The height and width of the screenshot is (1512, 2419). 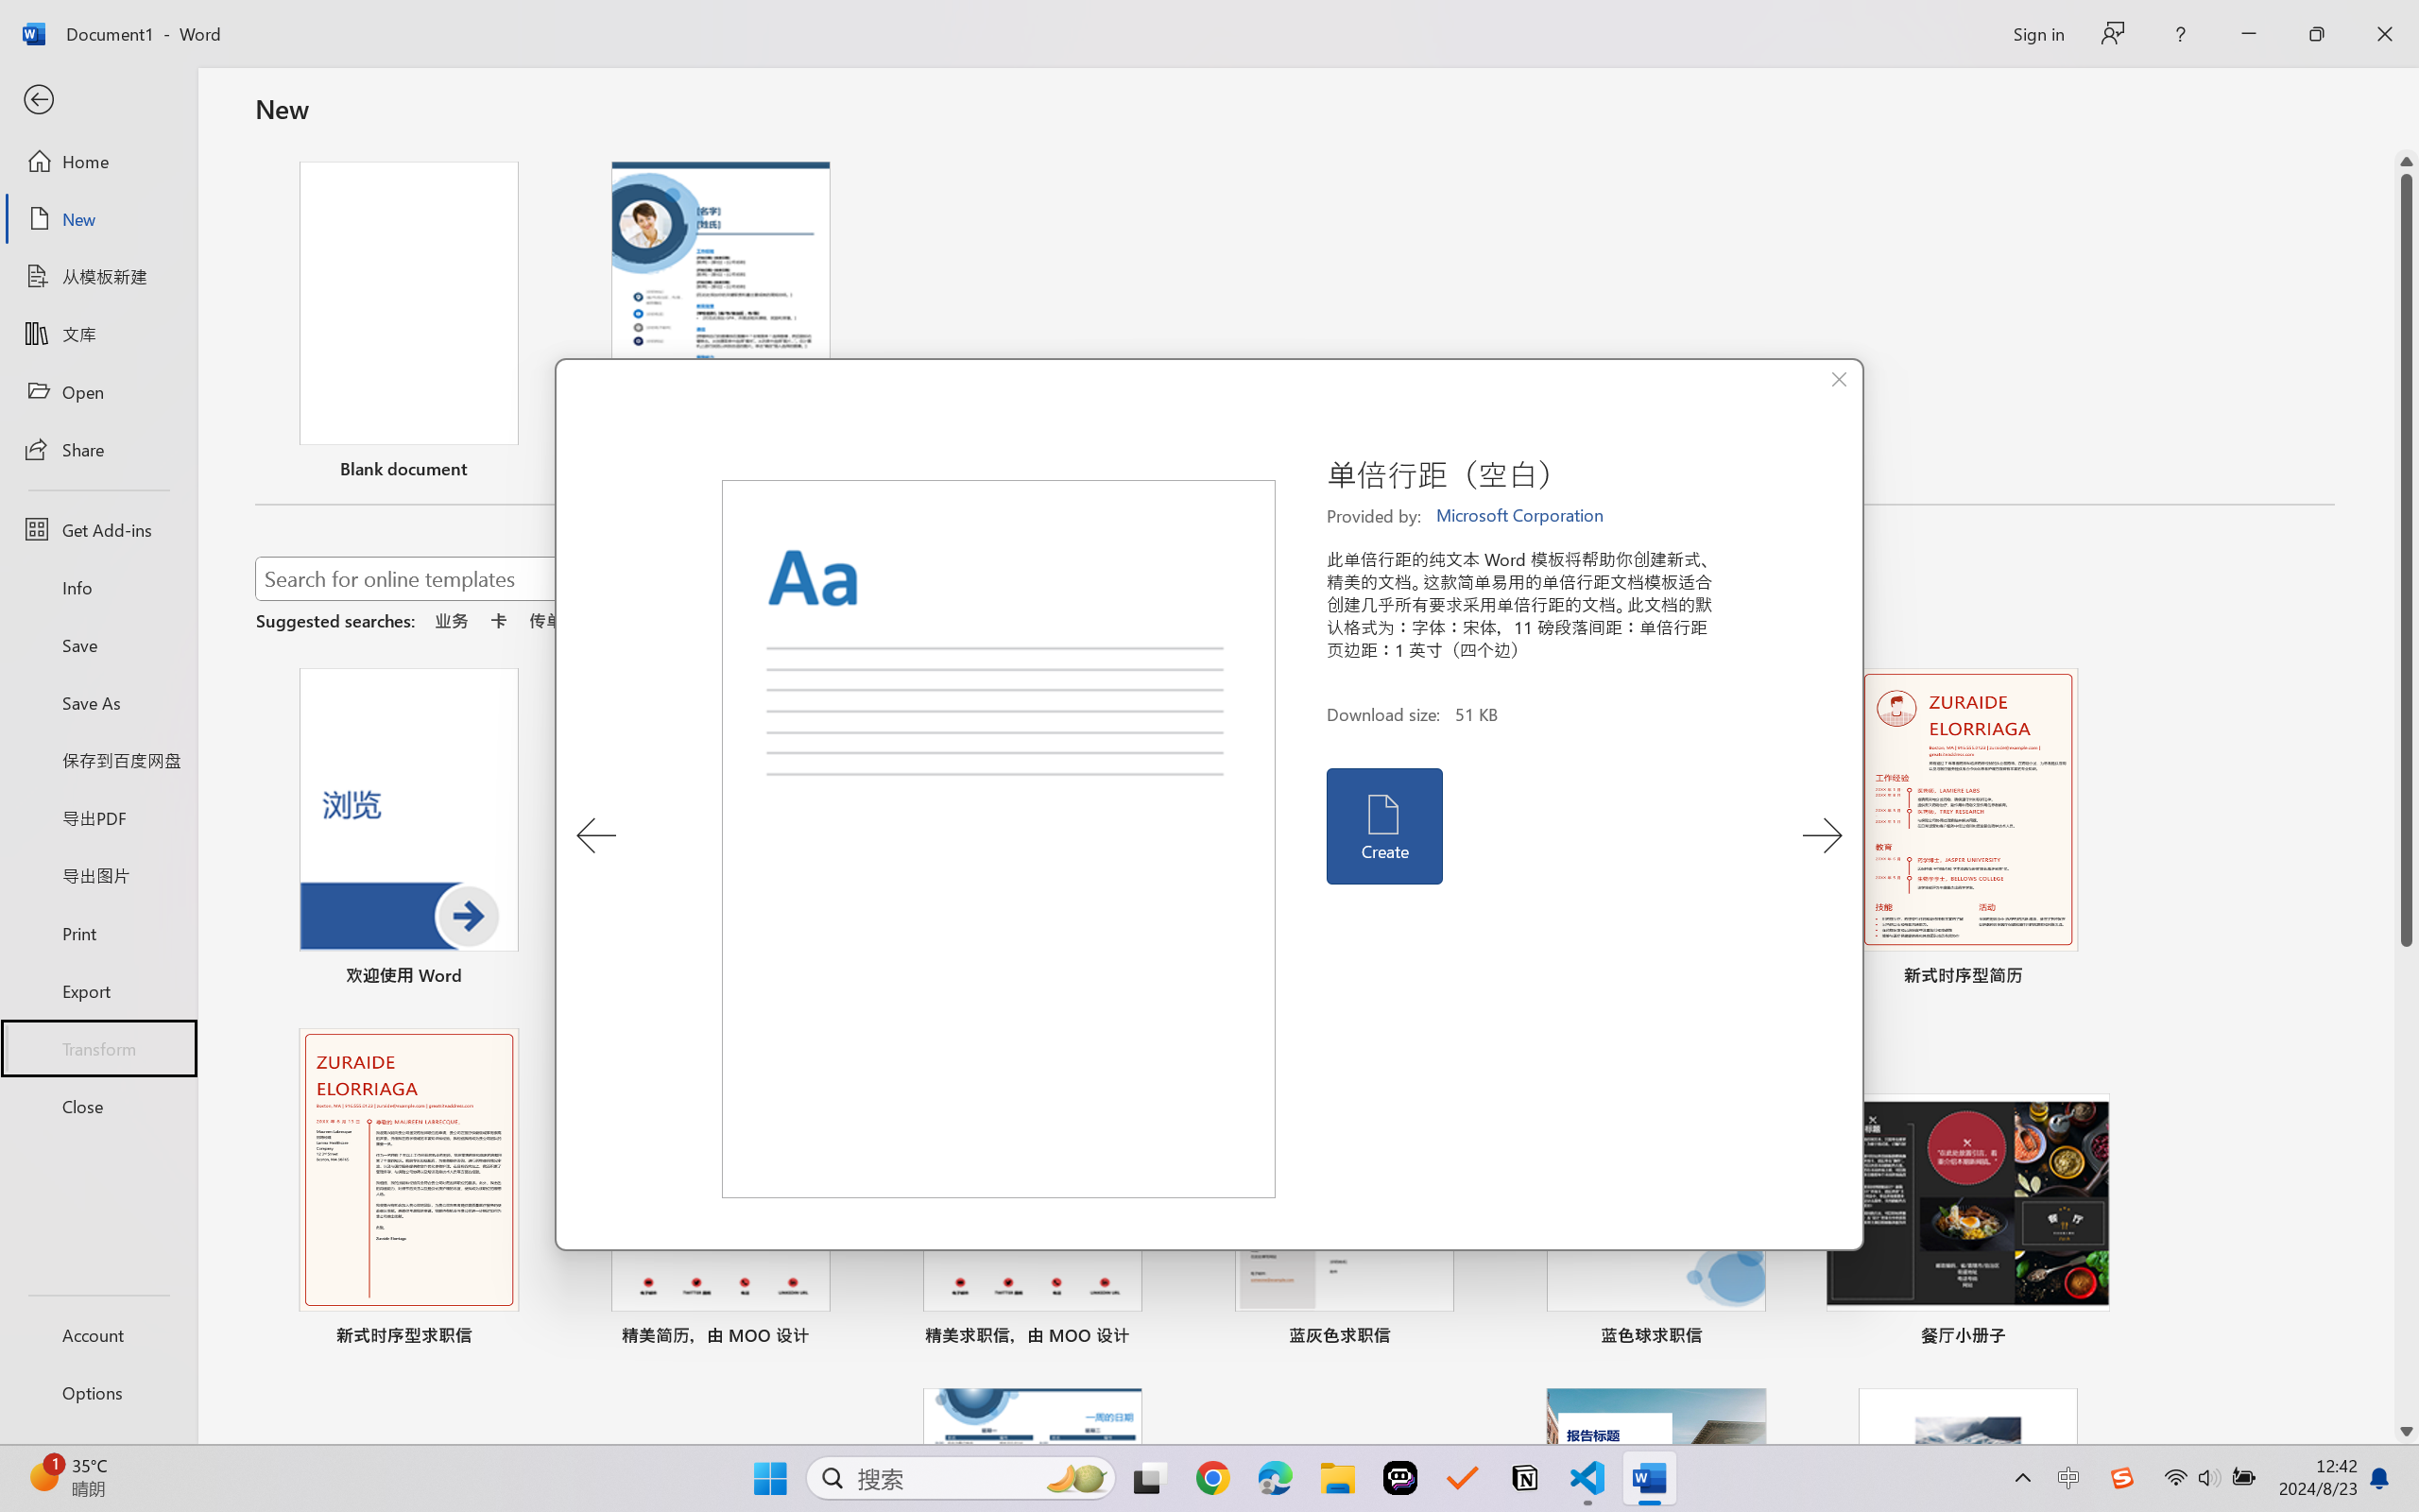 I want to click on Preview, so click(x=999, y=839).